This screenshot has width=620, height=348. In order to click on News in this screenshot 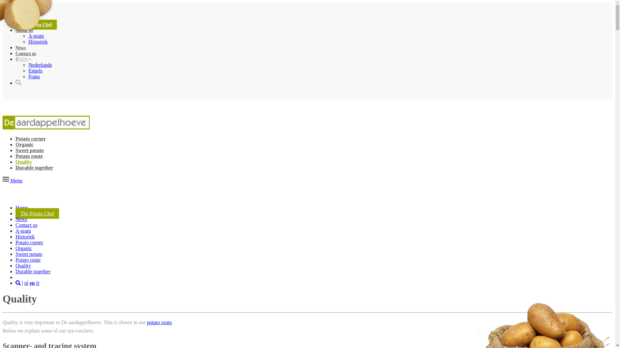, I will do `click(21, 219)`.